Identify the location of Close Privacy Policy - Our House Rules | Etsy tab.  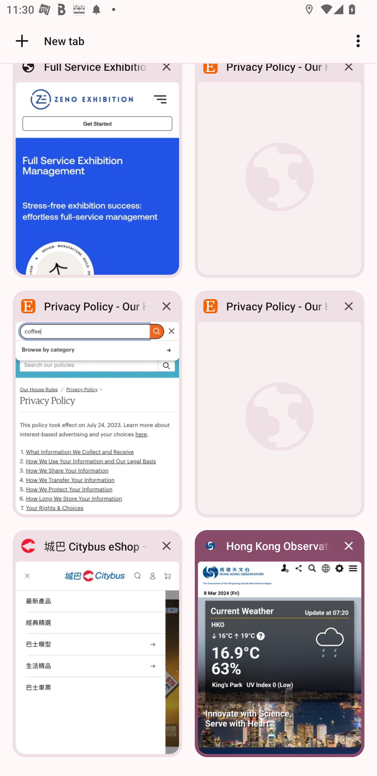
(349, 306).